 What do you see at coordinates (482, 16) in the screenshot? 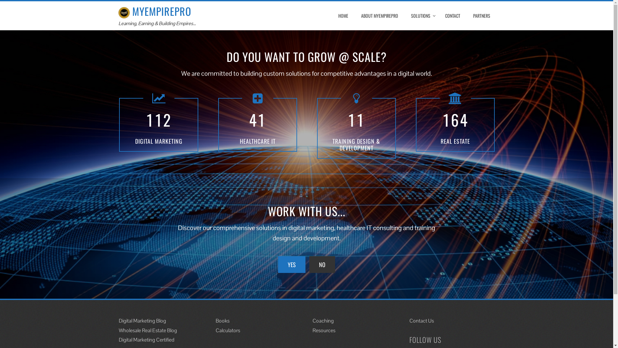
I see `PARTNERS` at bounding box center [482, 16].